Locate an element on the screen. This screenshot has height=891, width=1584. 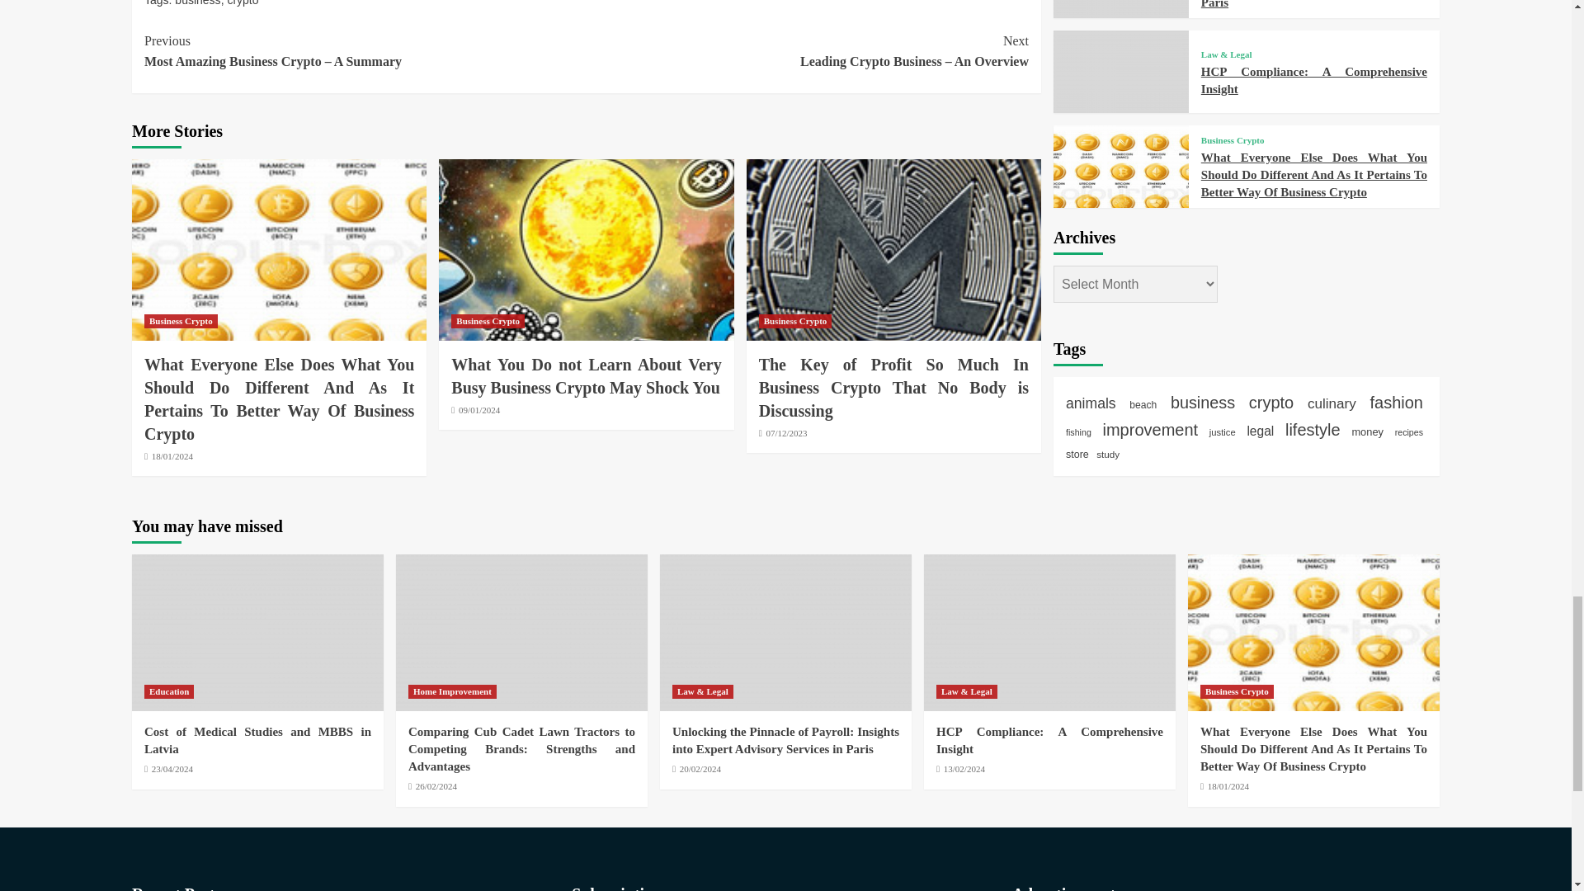
Business Crypto is located at coordinates (488, 322).